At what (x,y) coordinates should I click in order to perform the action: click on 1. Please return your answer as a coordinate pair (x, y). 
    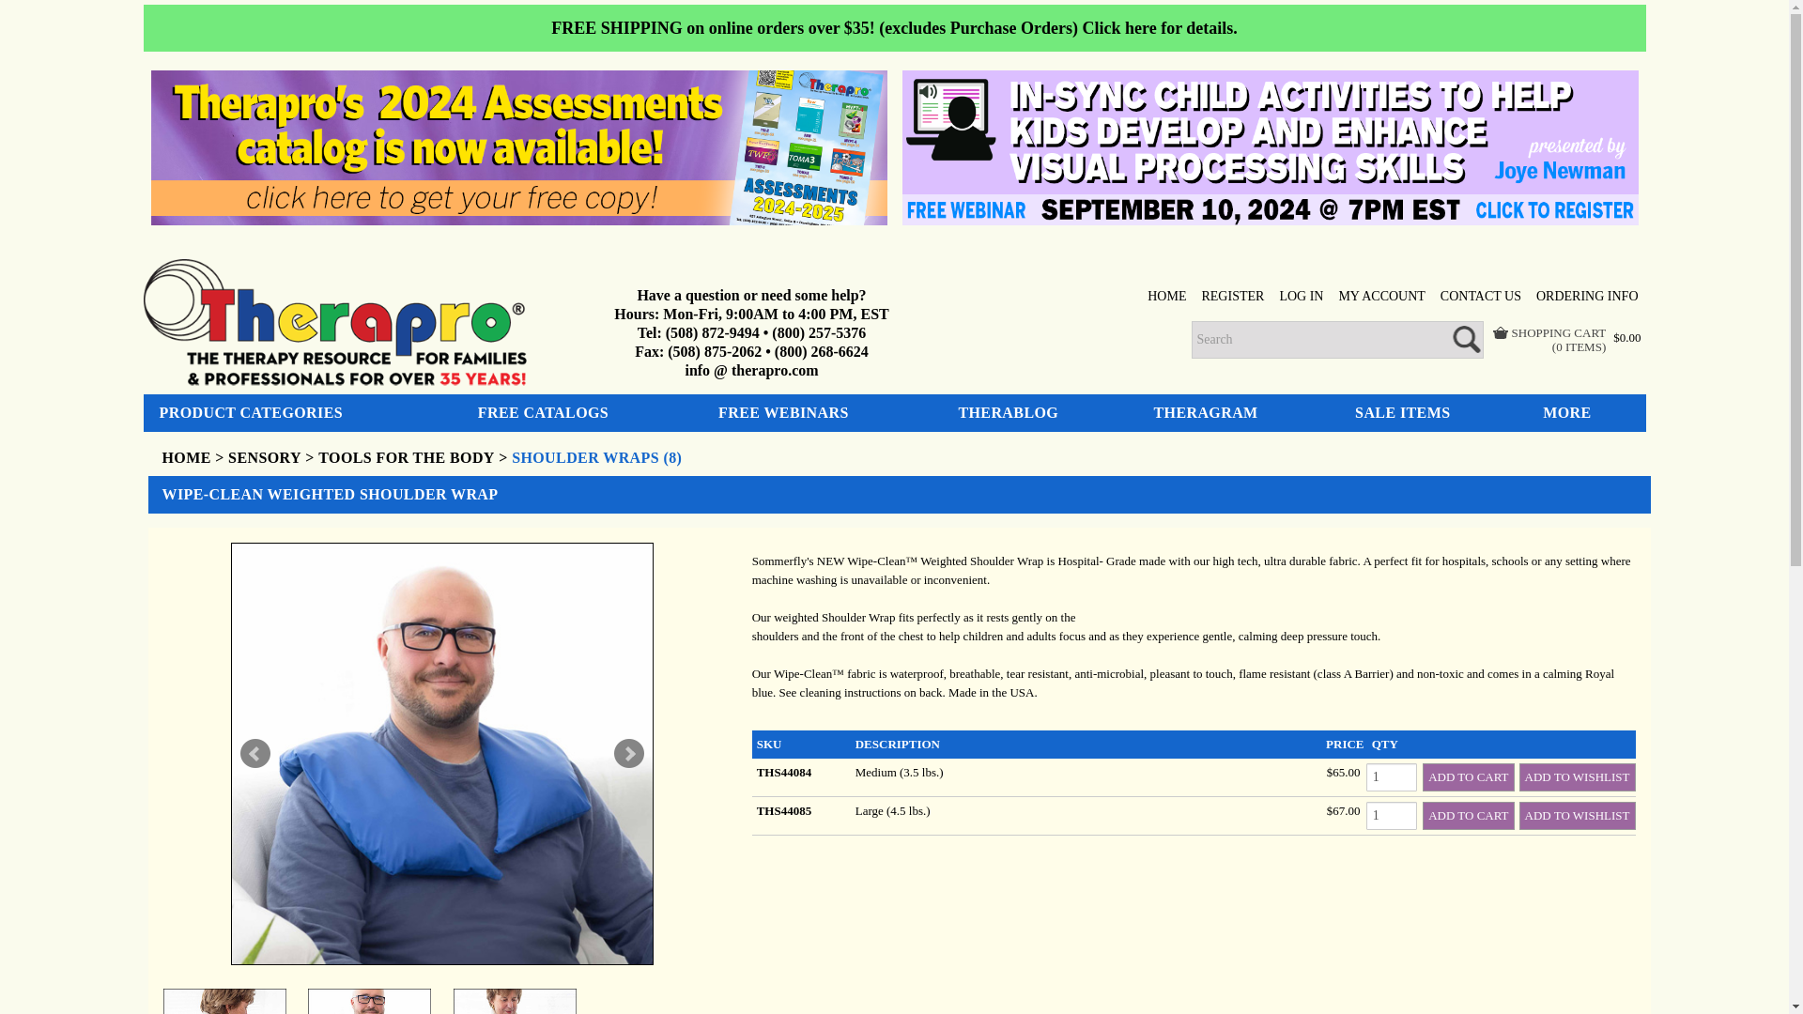
    Looking at the image, I should click on (1392, 777).